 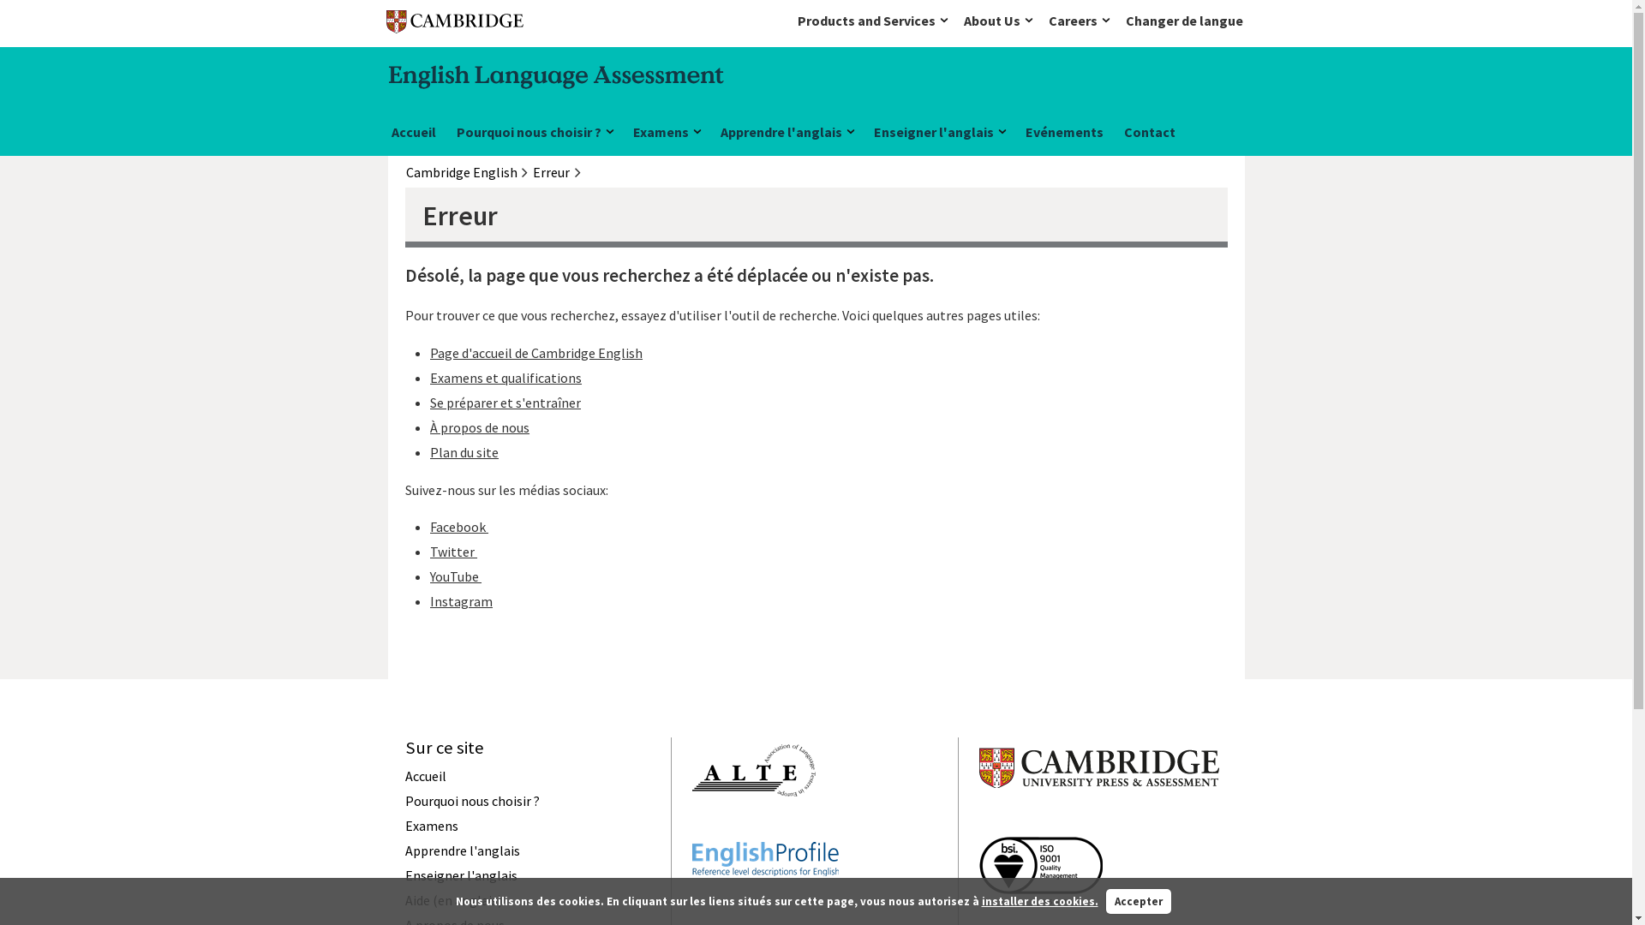 I want to click on Pourquoi nous choisir ?, so click(x=534, y=134).